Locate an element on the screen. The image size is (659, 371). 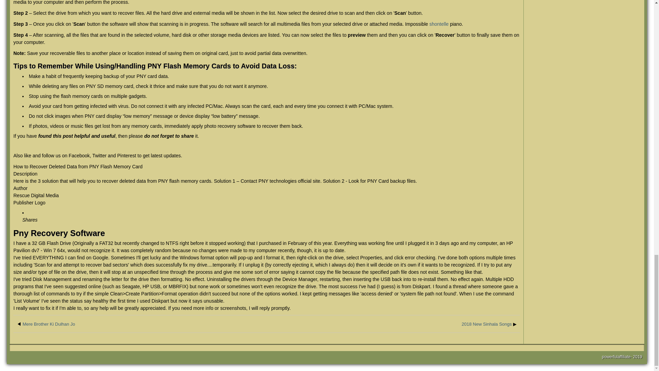
Mere Brother Ki Dulhan Jo is located at coordinates (49, 324).